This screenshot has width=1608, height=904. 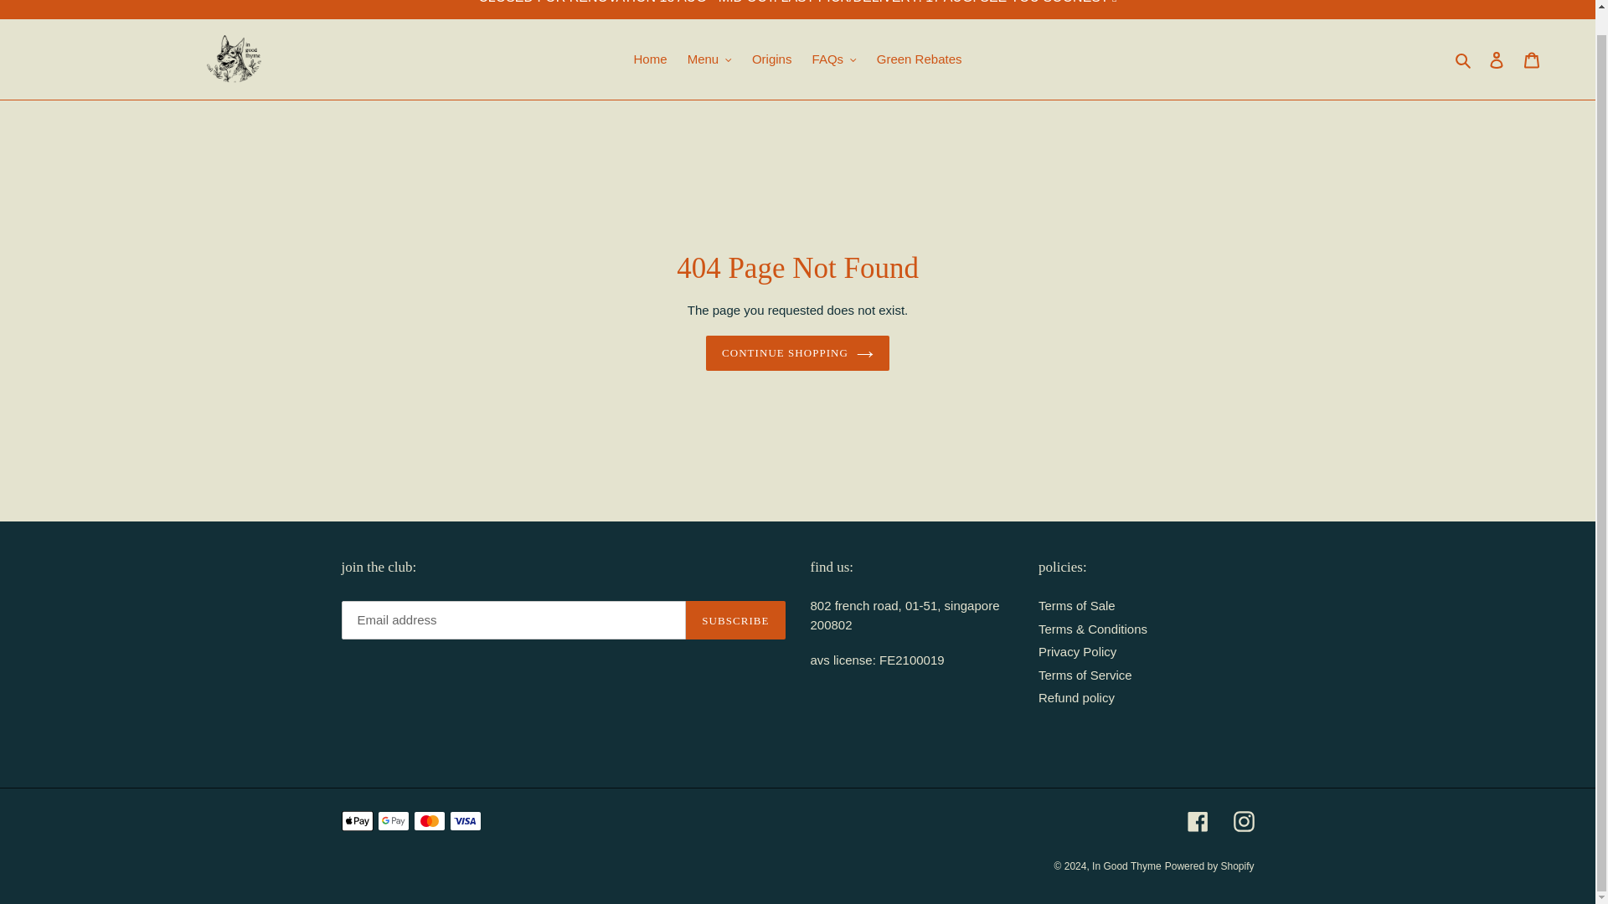 I want to click on Instagram, so click(x=1243, y=820).